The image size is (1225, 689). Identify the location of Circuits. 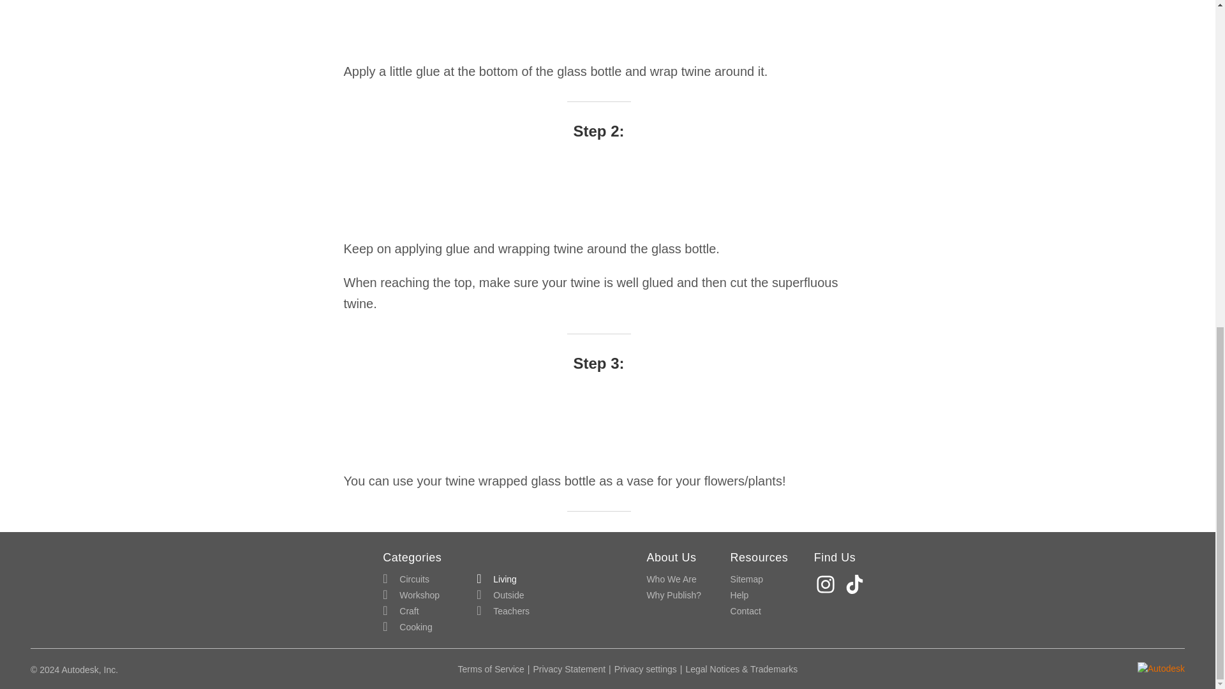
(406, 579).